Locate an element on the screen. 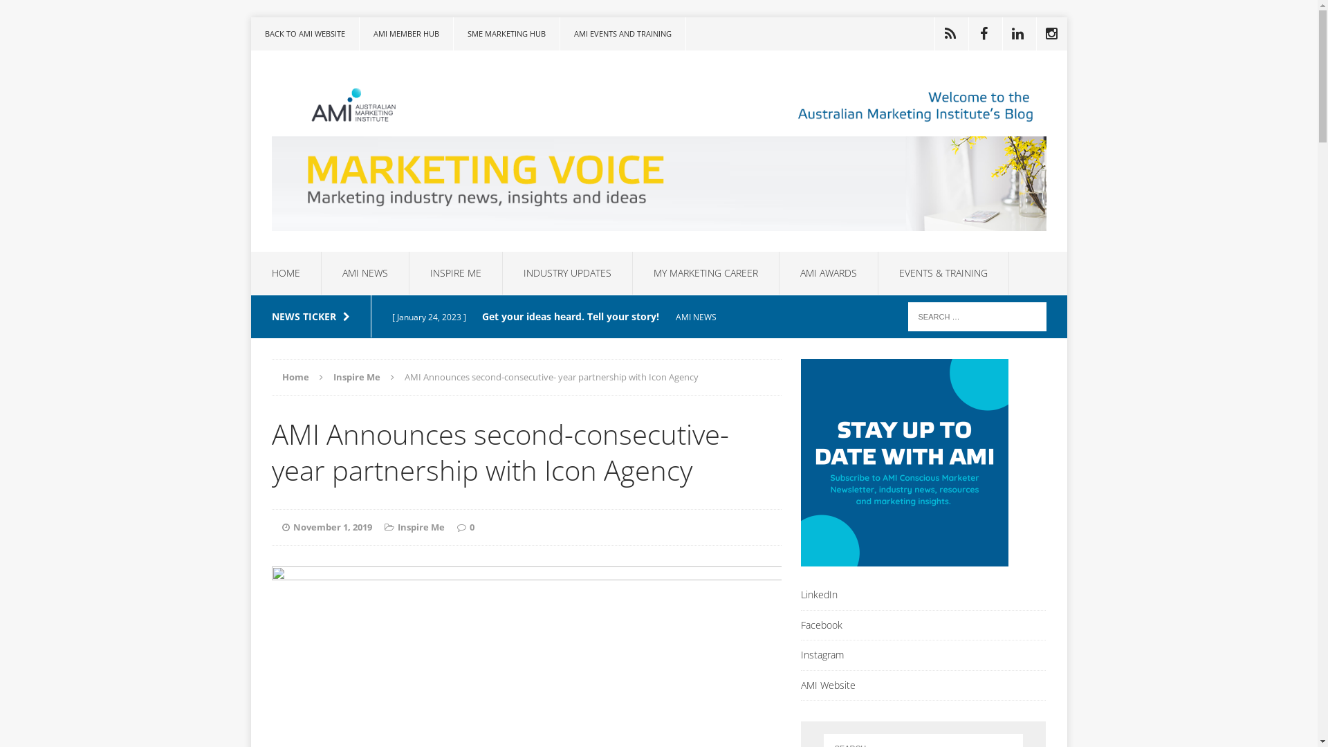  AMI Website is located at coordinates (924, 685).